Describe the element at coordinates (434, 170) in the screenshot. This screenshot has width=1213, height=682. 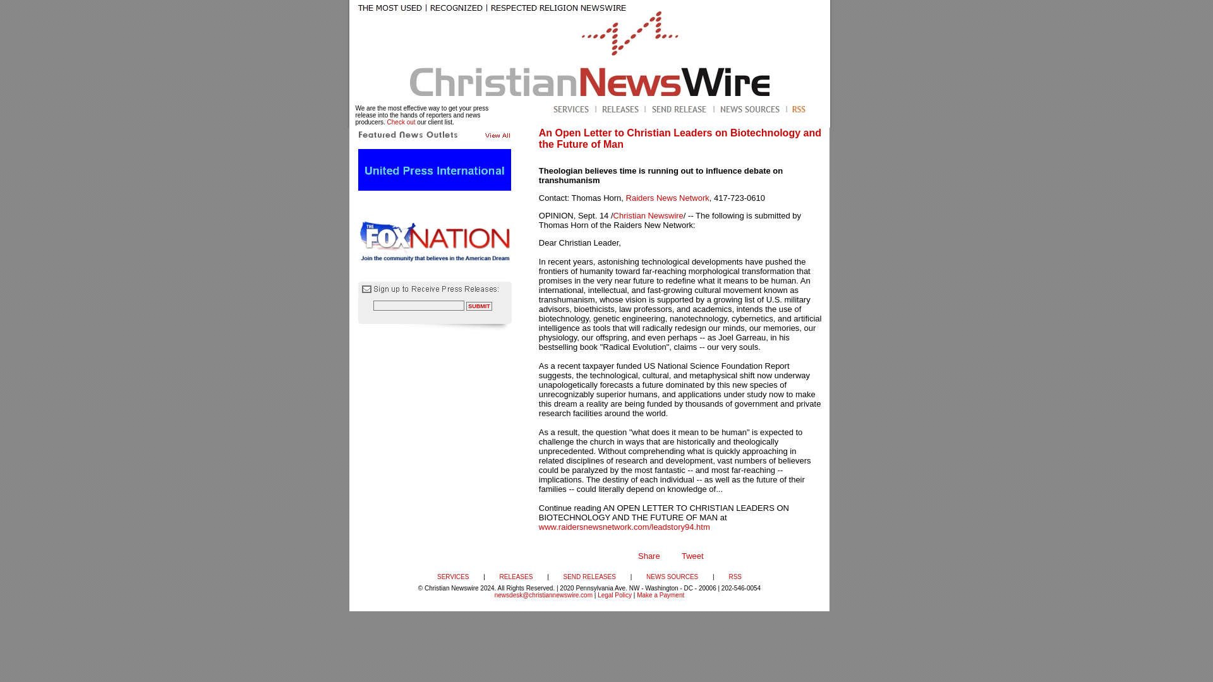
I see `United Press International` at that location.